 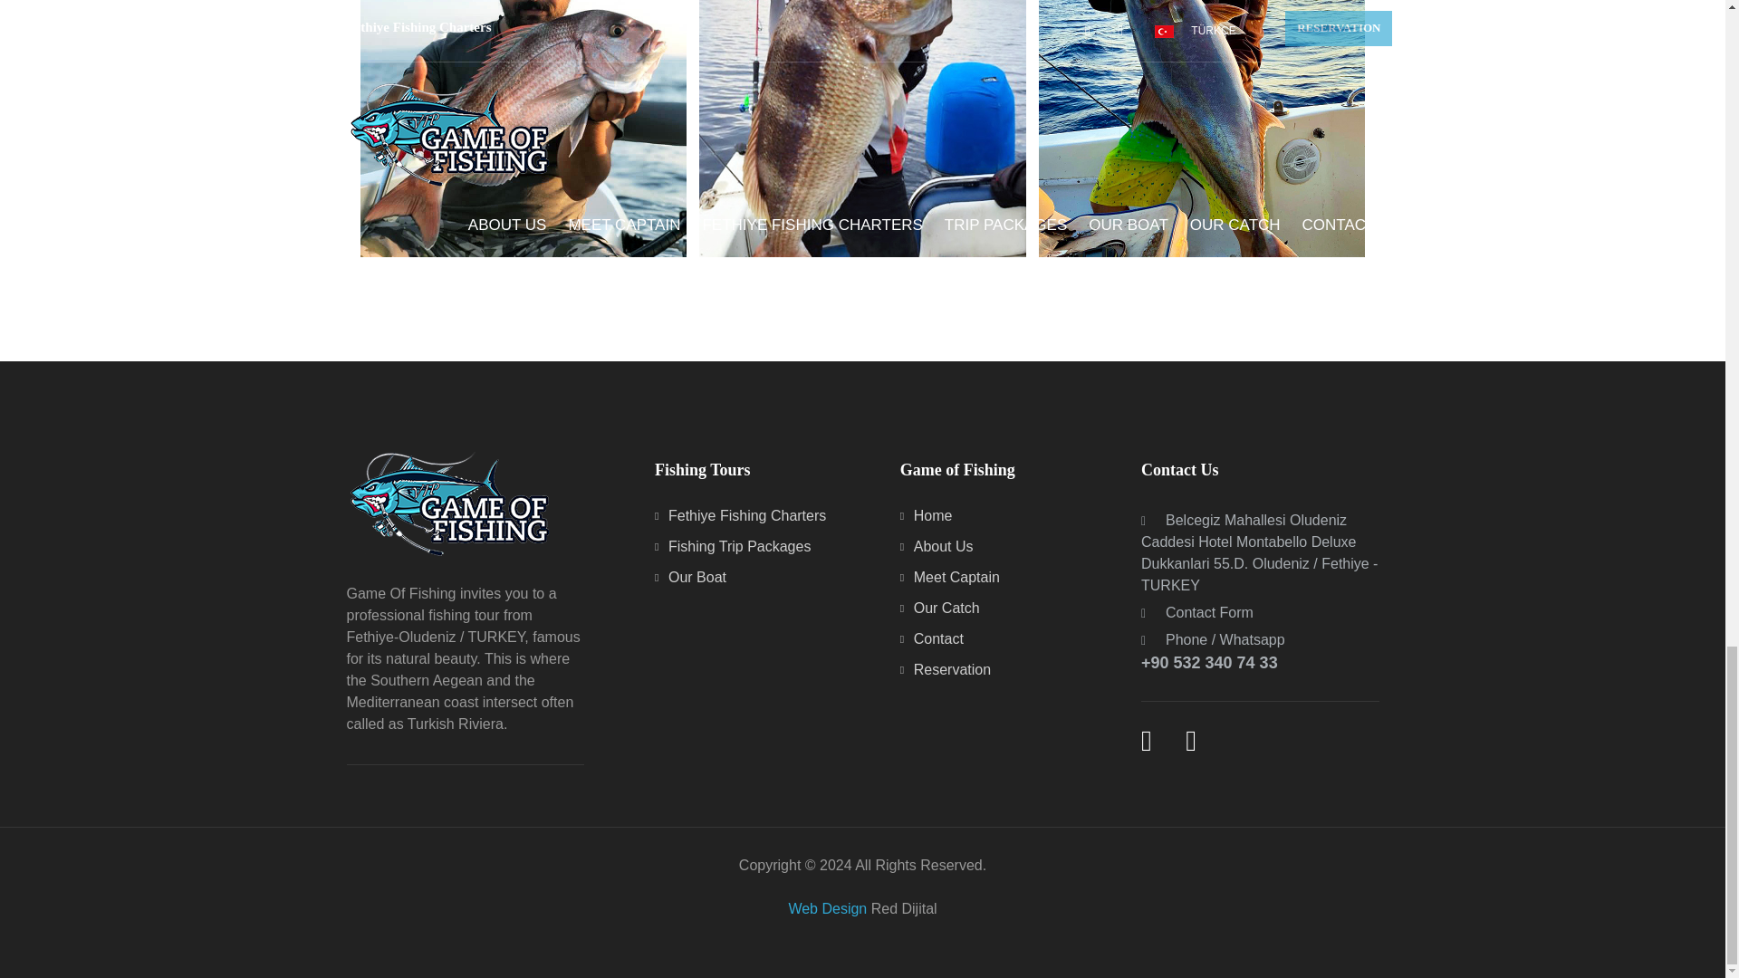 What do you see at coordinates (937, 547) in the screenshot?
I see `About Us` at bounding box center [937, 547].